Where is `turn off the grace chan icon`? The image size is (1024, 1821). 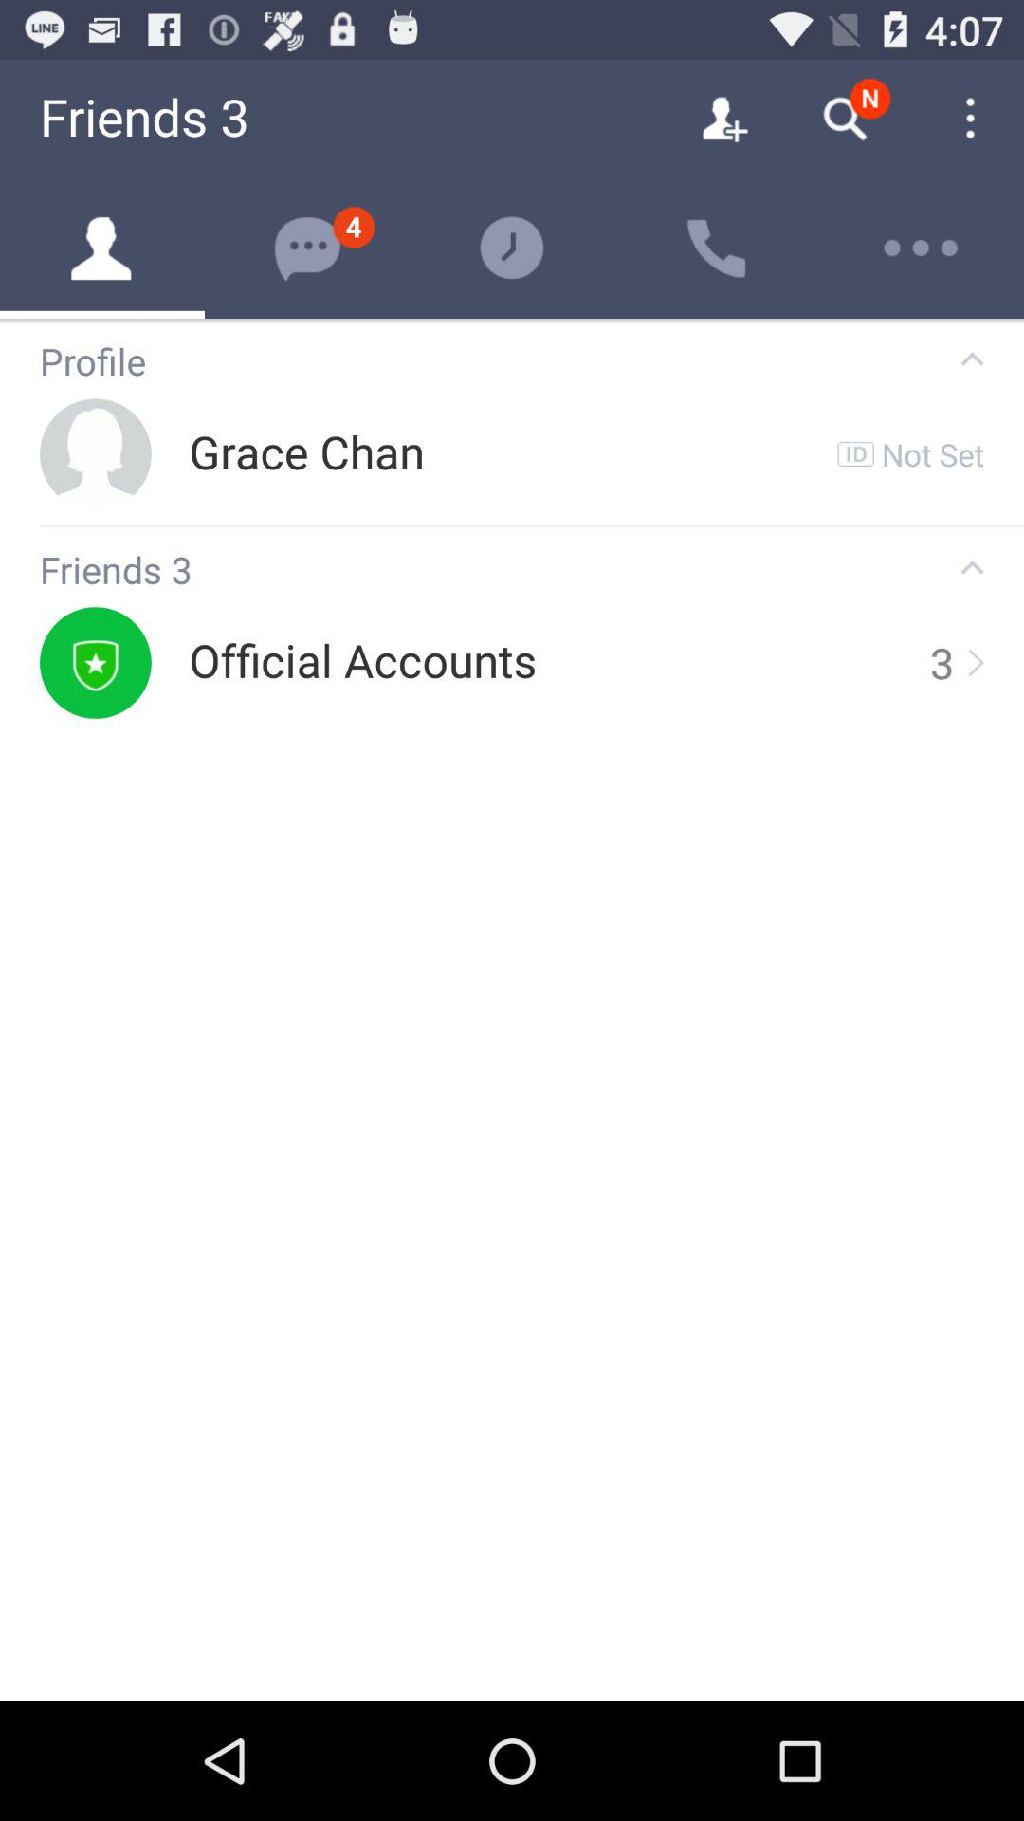 turn off the grace chan icon is located at coordinates (306, 453).